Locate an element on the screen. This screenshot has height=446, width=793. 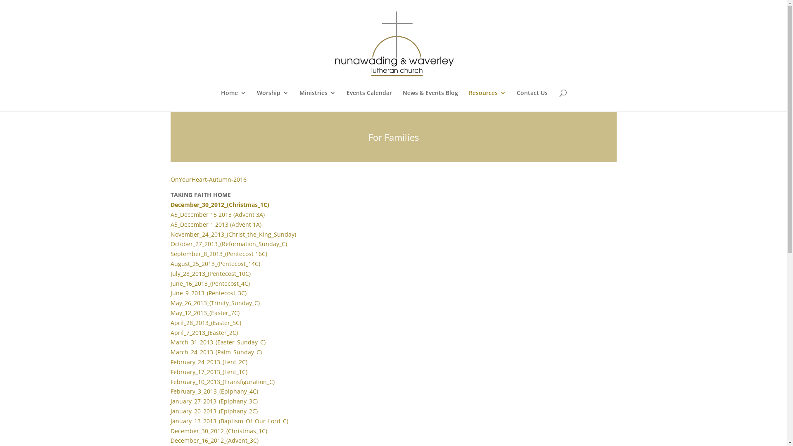
April_28_2013_(Easter_5C) is located at coordinates (206, 323).